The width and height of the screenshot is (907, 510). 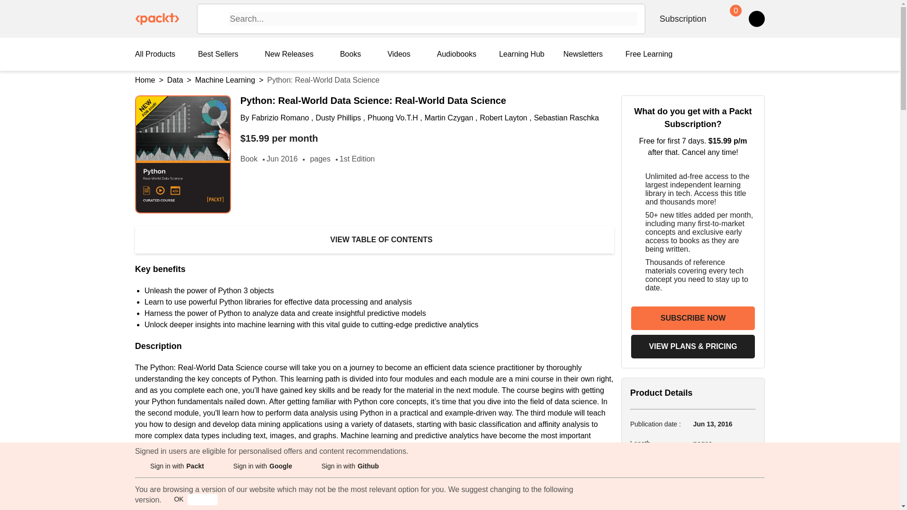 What do you see at coordinates (683, 18) in the screenshot?
I see `Subscription` at bounding box center [683, 18].